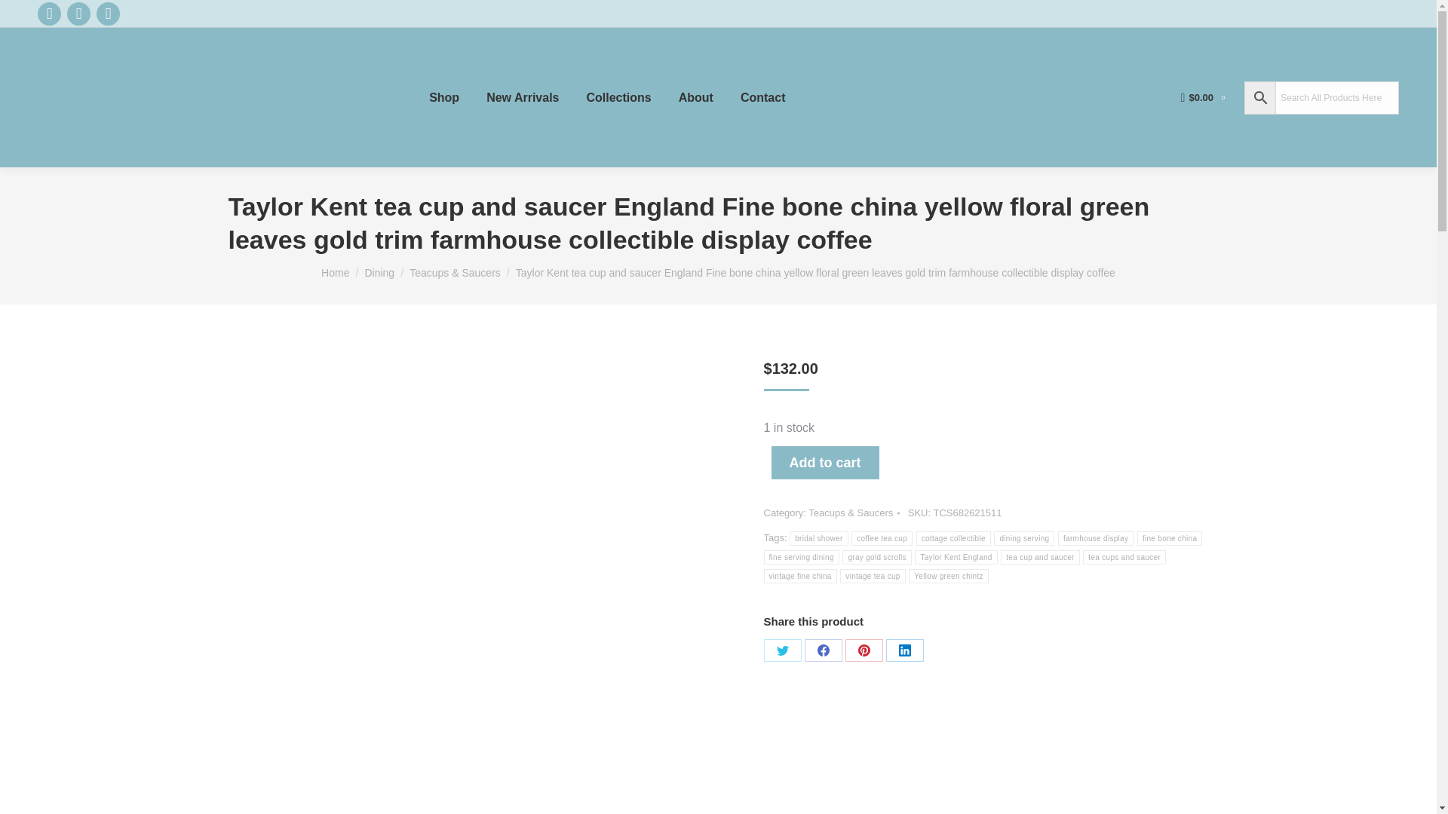 This screenshot has width=1448, height=814. What do you see at coordinates (379, 273) in the screenshot?
I see `Dining` at bounding box center [379, 273].